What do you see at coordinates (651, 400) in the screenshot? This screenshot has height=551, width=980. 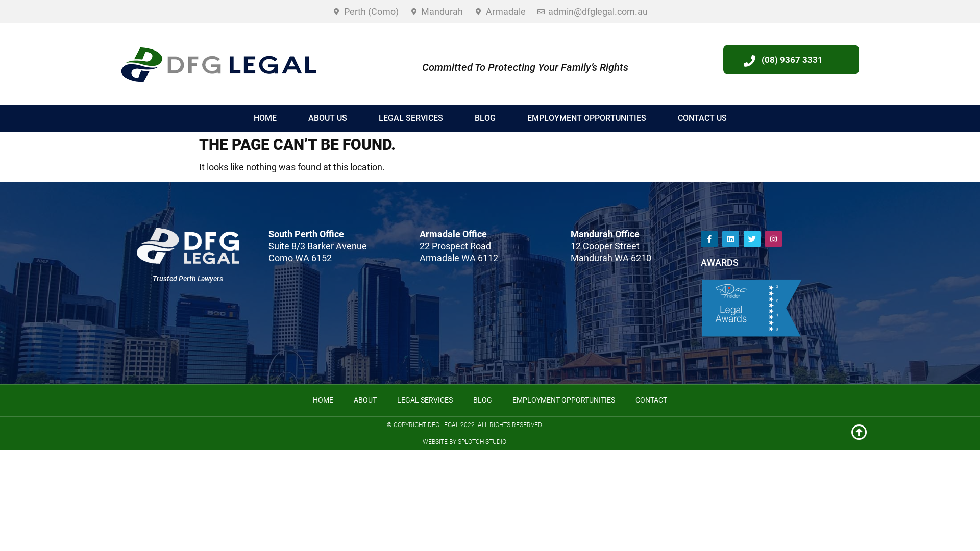 I see `CONTACT` at bounding box center [651, 400].